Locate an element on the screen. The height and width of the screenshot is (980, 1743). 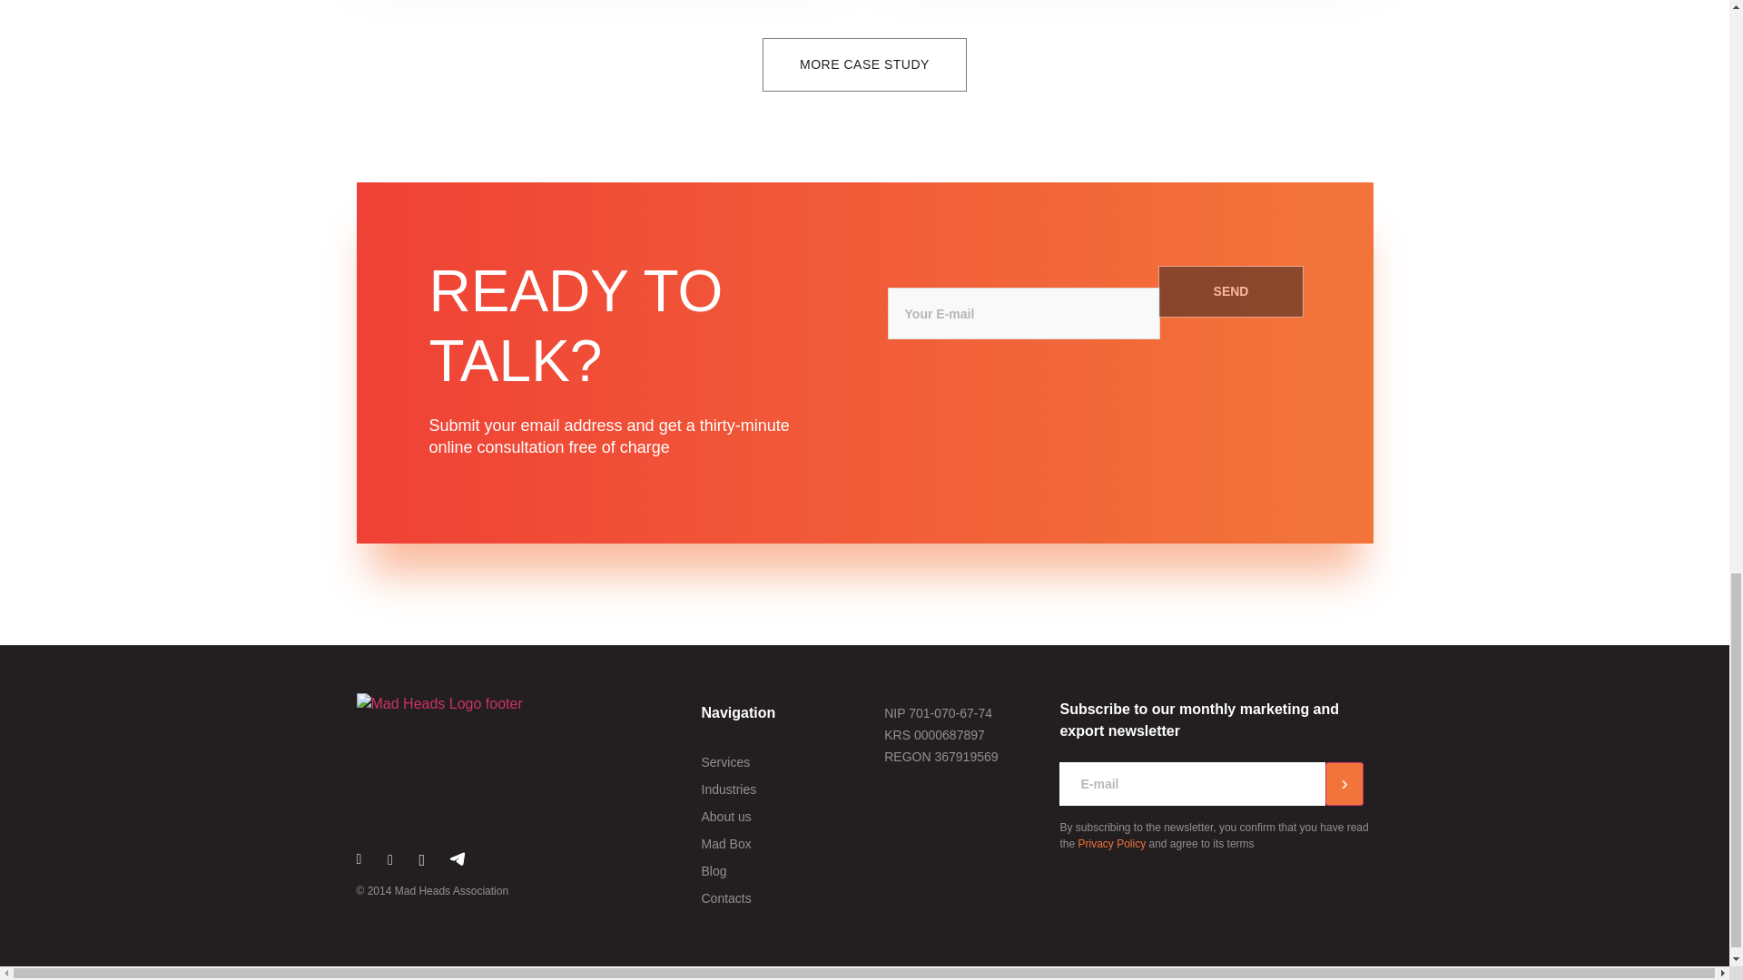
MORE CASE STUDY is located at coordinates (864, 65).